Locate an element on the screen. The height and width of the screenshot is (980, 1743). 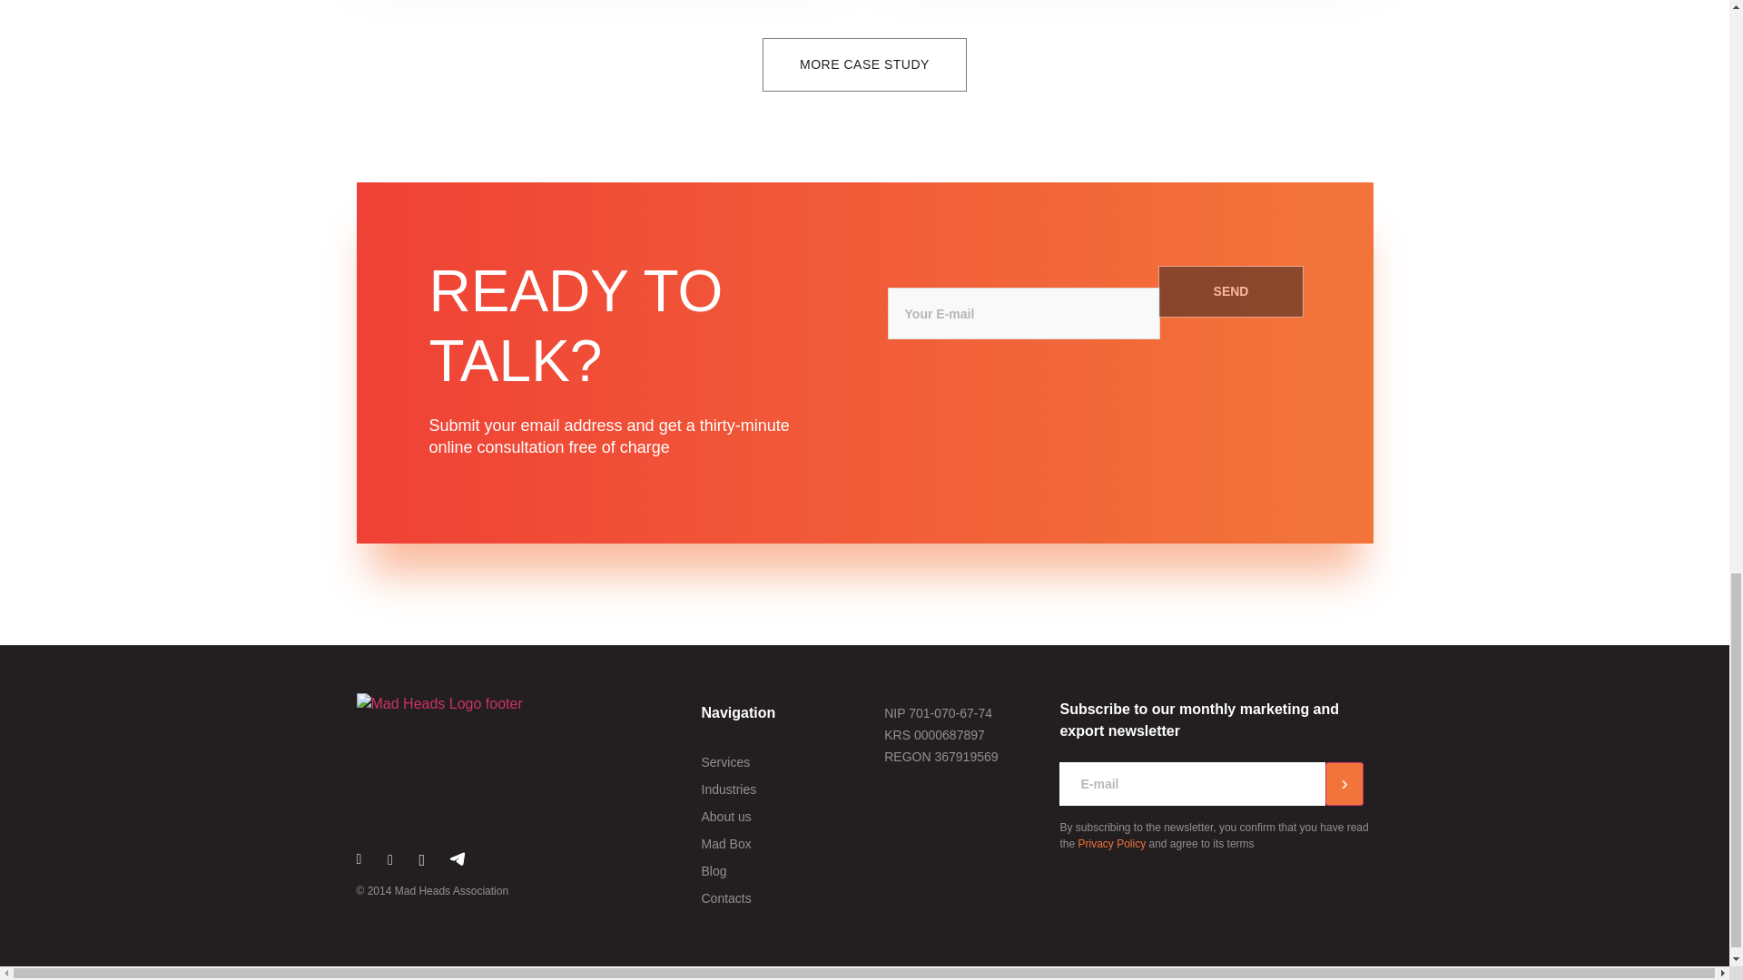
MORE CASE STUDY is located at coordinates (864, 65).